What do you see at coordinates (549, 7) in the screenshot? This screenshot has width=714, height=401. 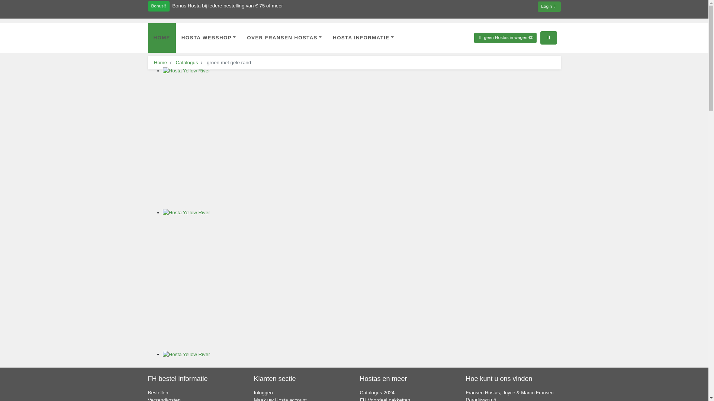 I see `Login` at bounding box center [549, 7].